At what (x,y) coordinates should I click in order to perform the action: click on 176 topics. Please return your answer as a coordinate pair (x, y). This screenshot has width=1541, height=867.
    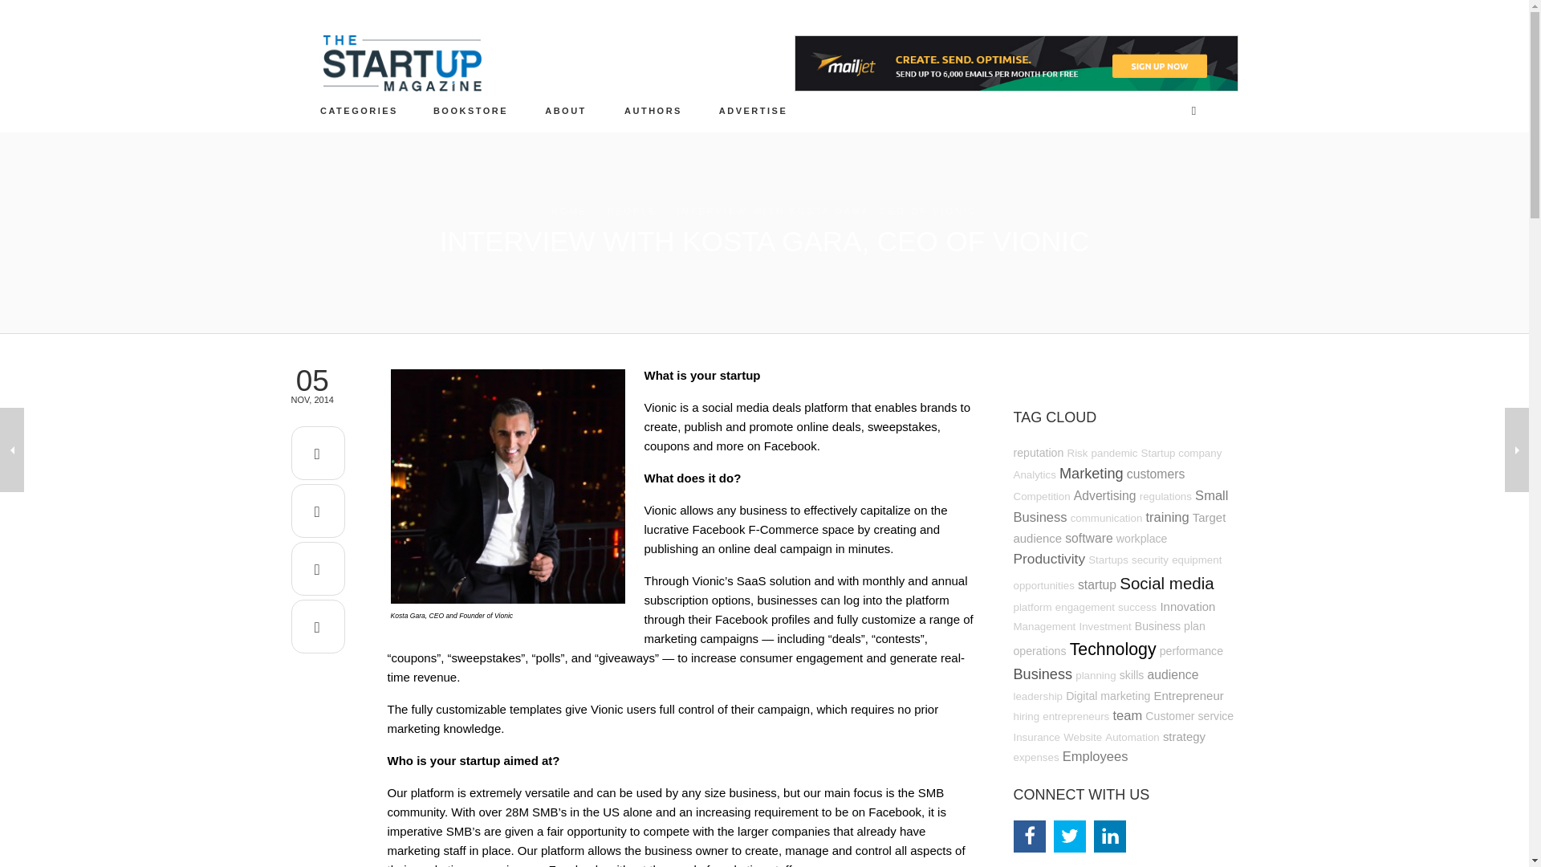
    Looking at the image, I should click on (1040, 496).